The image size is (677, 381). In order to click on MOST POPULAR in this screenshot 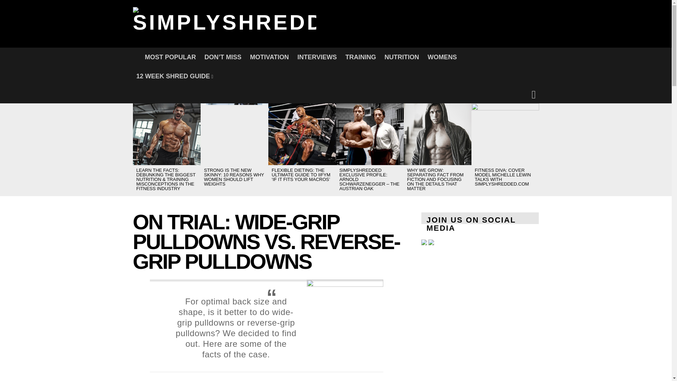, I will do `click(171, 57)`.